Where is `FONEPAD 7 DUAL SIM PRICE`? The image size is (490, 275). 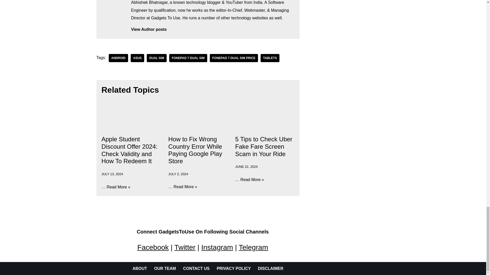 FONEPAD 7 DUAL SIM PRICE is located at coordinates (234, 58).